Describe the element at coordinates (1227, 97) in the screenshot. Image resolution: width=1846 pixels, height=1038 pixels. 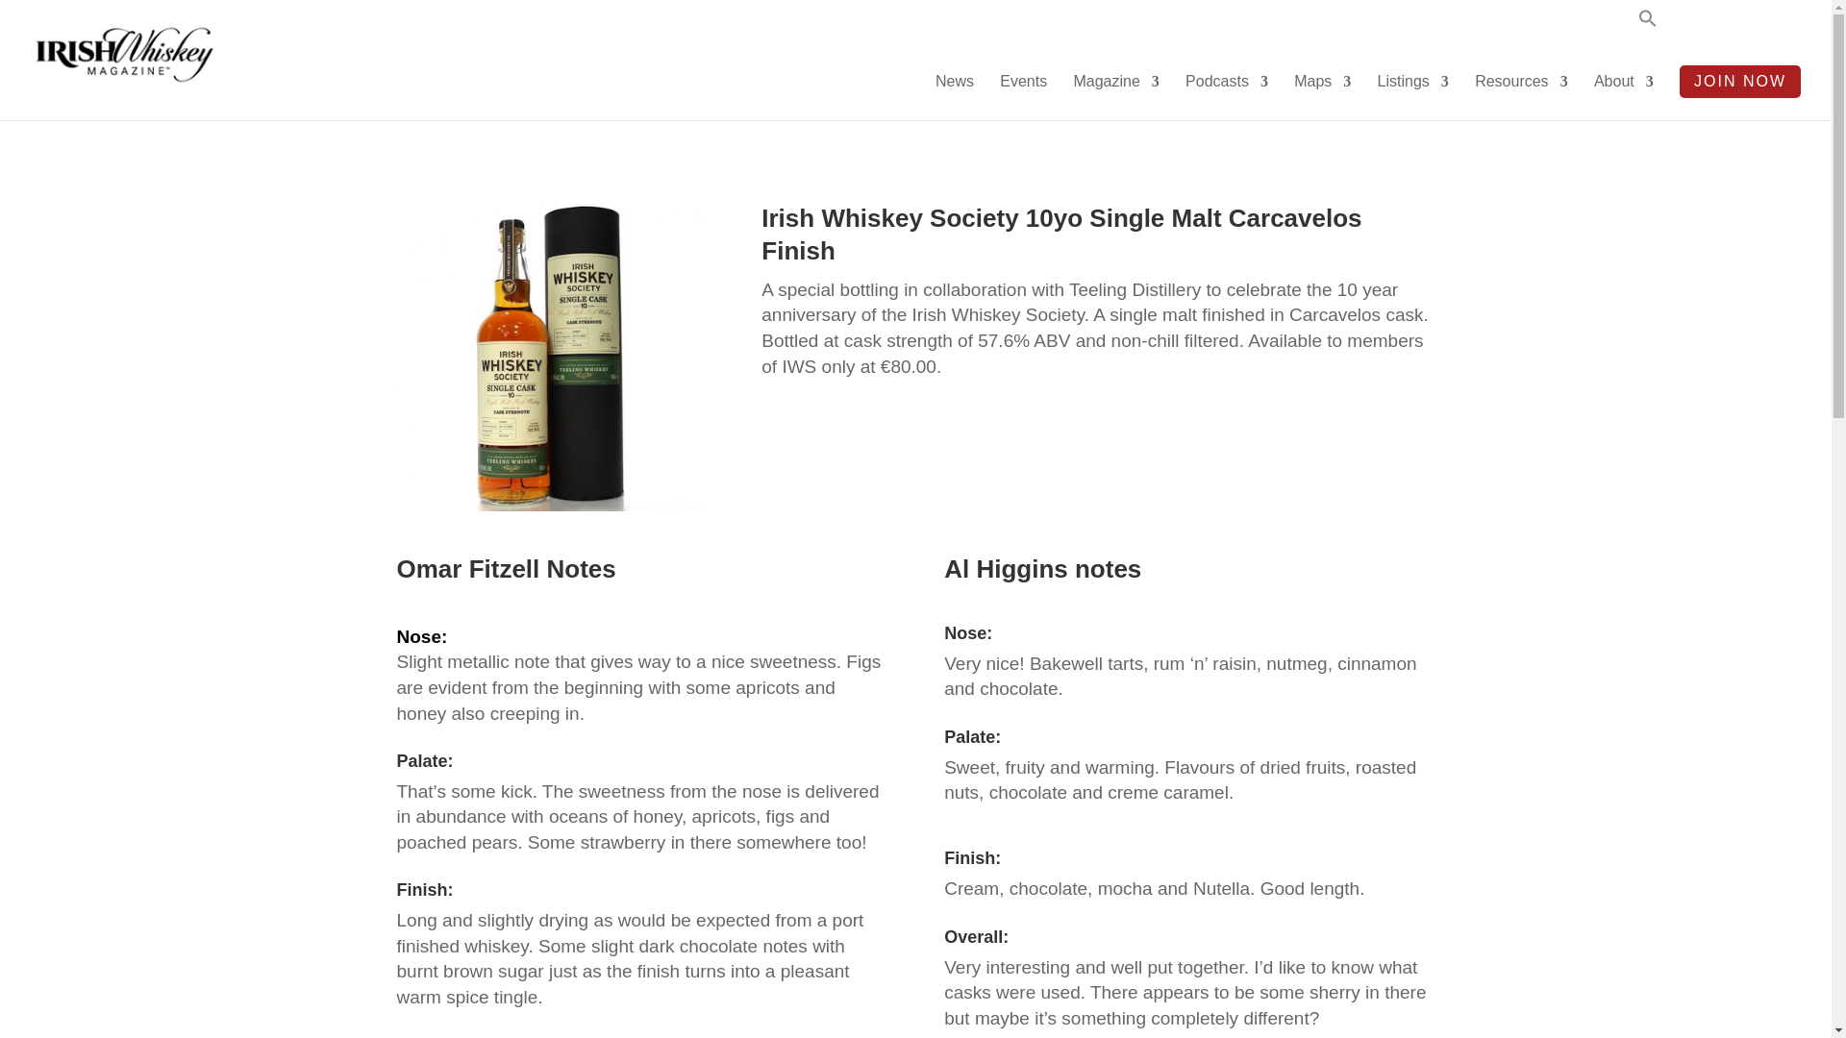
I see `Podcasts` at that location.